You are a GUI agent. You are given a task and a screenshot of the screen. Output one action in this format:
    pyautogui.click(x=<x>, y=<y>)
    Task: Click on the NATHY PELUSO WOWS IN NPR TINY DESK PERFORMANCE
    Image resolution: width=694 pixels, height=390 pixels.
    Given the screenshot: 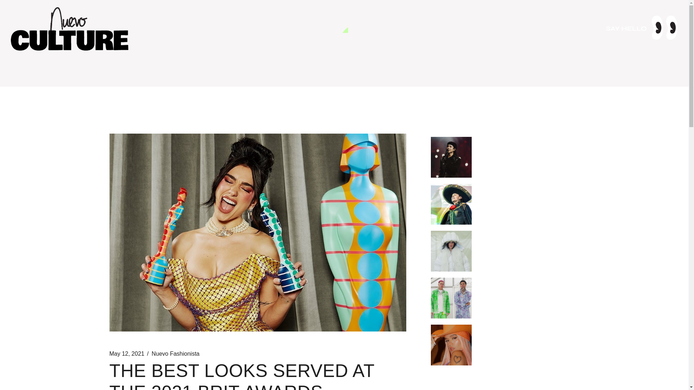 What is the action you would take?
    pyautogui.click(x=523, y=241)
    